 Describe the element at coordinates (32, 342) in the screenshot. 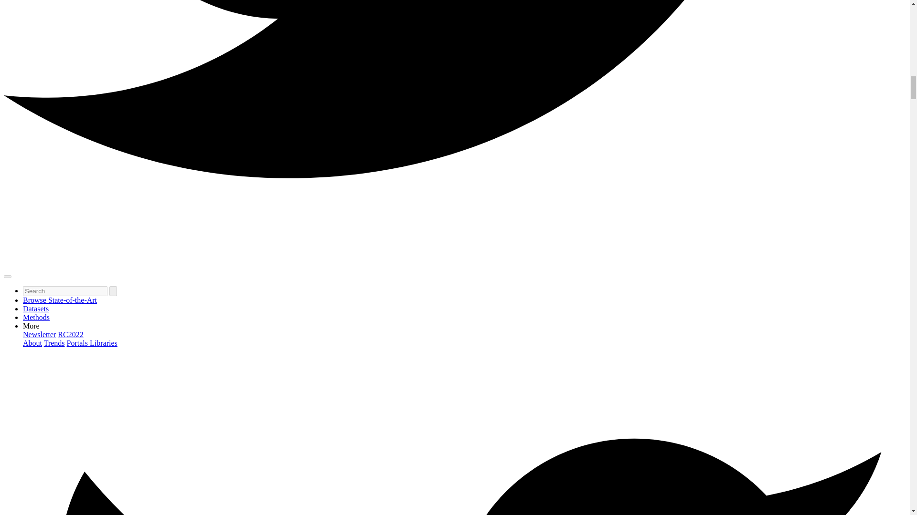

I see `About` at that location.